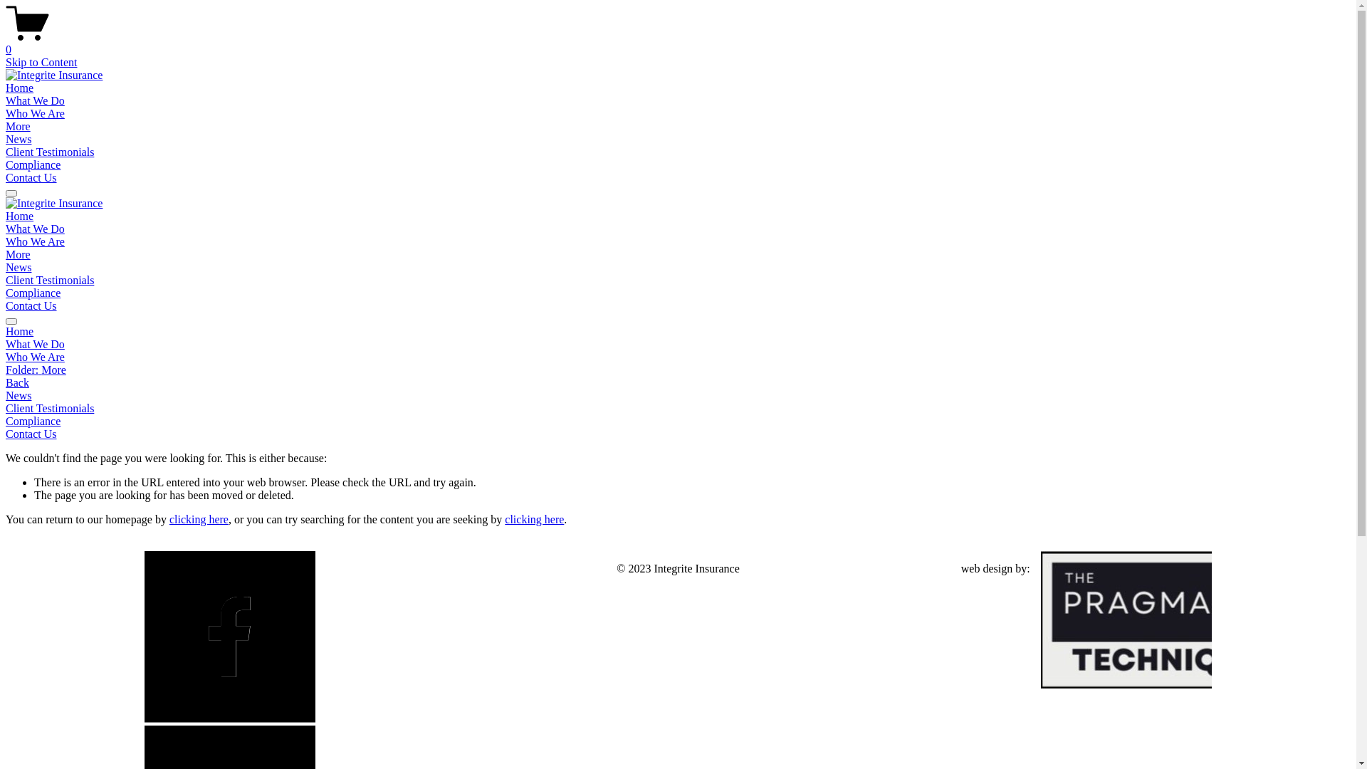 The height and width of the screenshot is (769, 1367). I want to click on Skip to Content, so click(41, 63).